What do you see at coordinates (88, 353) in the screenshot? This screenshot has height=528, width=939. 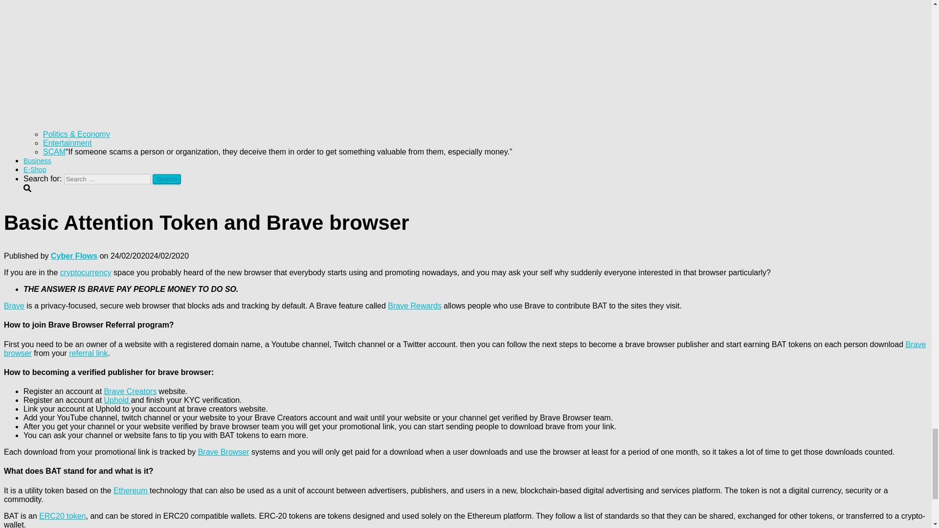 I see `referral link` at bounding box center [88, 353].